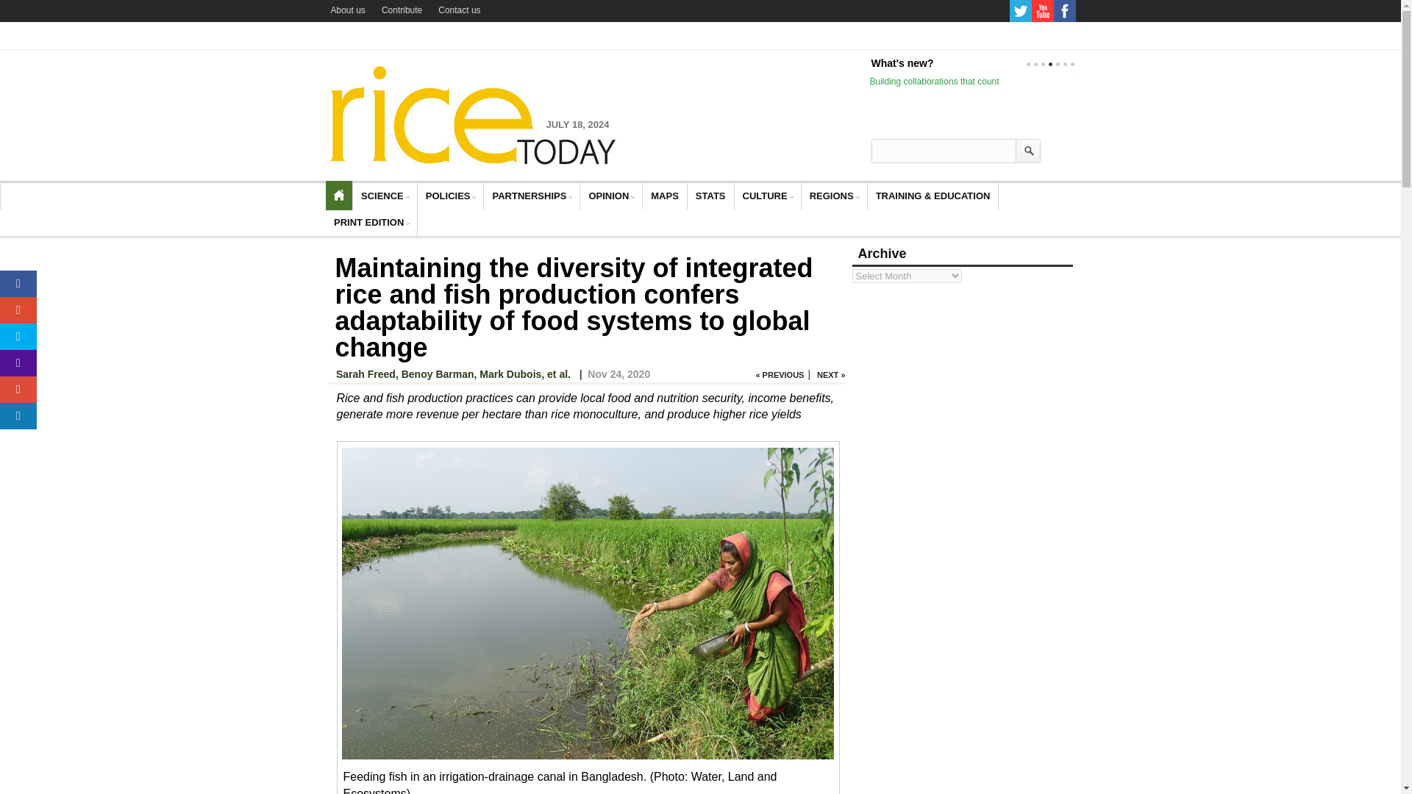  What do you see at coordinates (459, 10) in the screenshot?
I see `Contact us` at bounding box center [459, 10].